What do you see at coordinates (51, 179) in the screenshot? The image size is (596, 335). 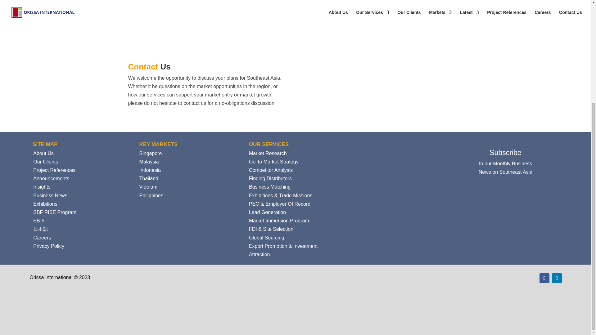 I see `Announcements` at bounding box center [51, 179].